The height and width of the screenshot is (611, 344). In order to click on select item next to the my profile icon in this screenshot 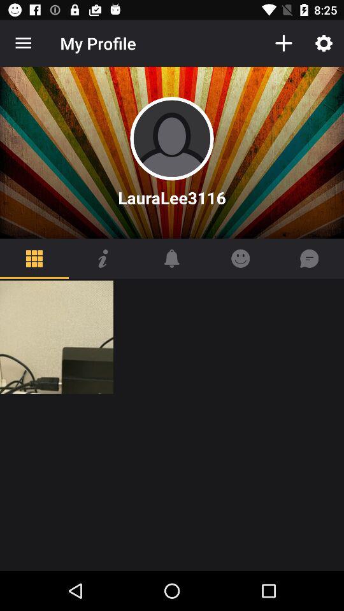, I will do `click(23, 43)`.